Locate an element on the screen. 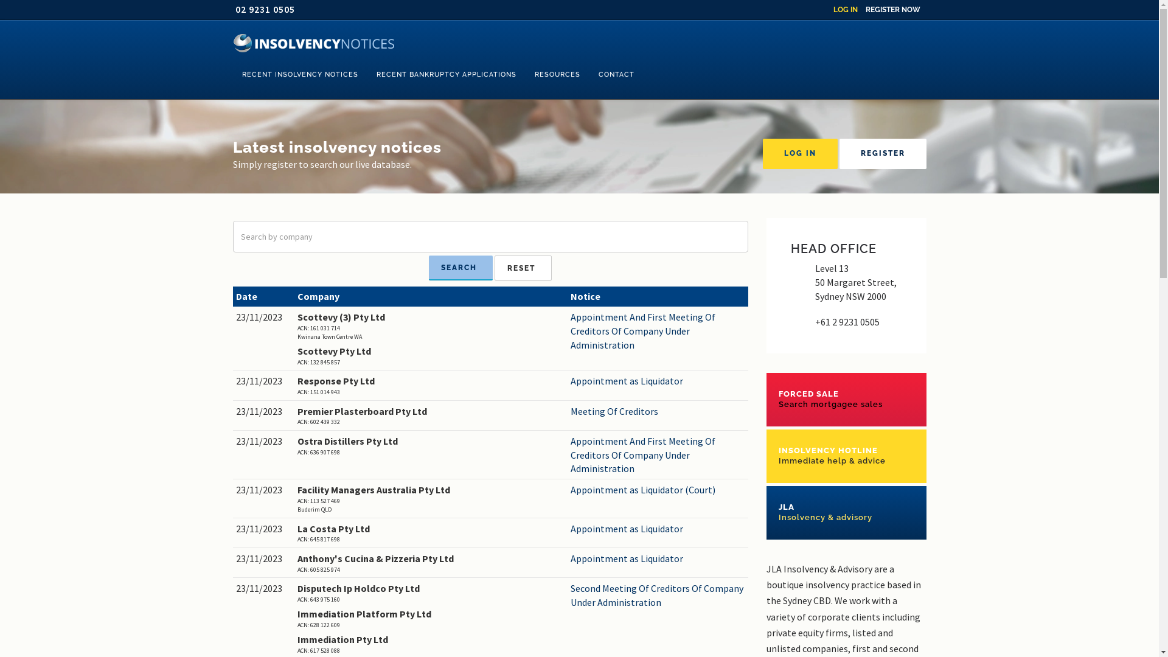 The width and height of the screenshot is (1168, 657). Meeting Of Creditors is located at coordinates (658, 411).